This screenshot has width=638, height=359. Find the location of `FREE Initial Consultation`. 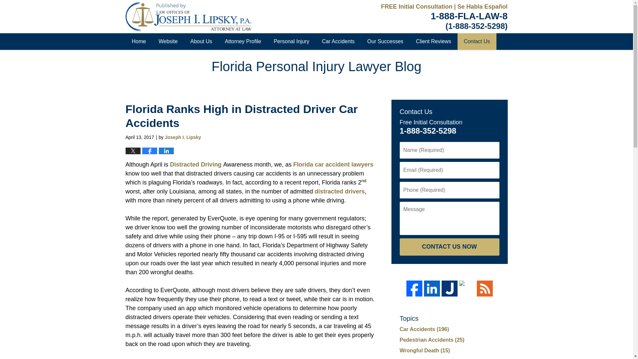

FREE Initial Consultation is located at coordinates (417, 7).